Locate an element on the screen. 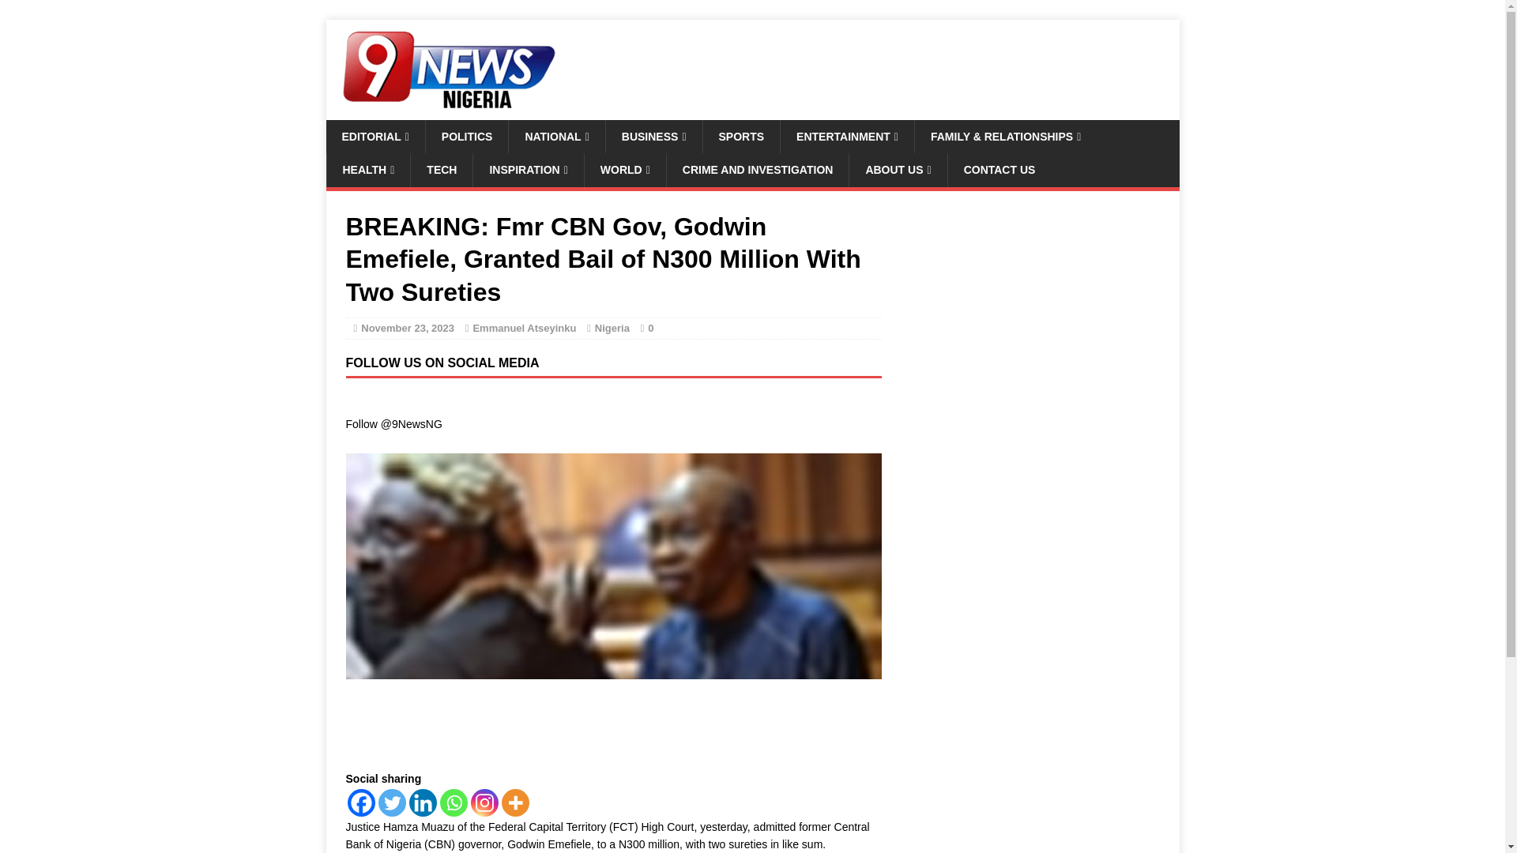 The image size is (1517, 853). EDITORIAL is located at coordinates (375, 137).